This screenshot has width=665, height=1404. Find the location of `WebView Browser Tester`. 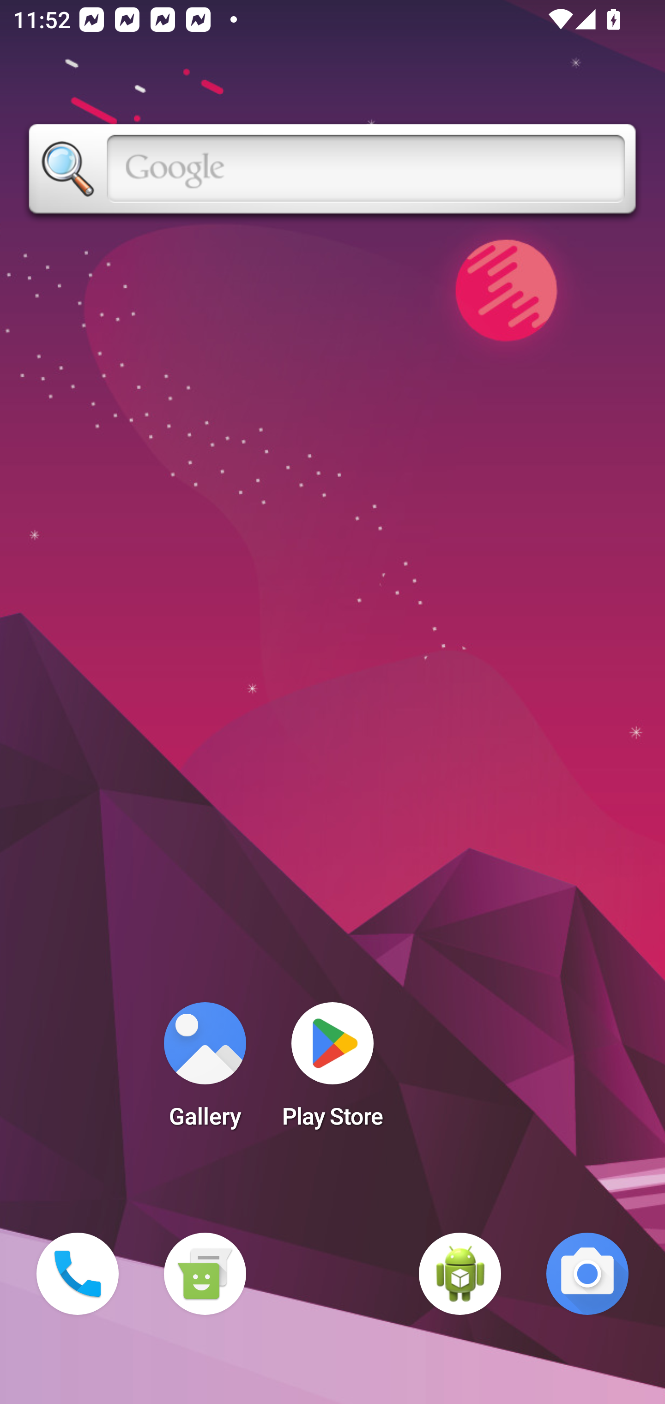

WebView Browser Tester is located at coordinates (460, 1274).